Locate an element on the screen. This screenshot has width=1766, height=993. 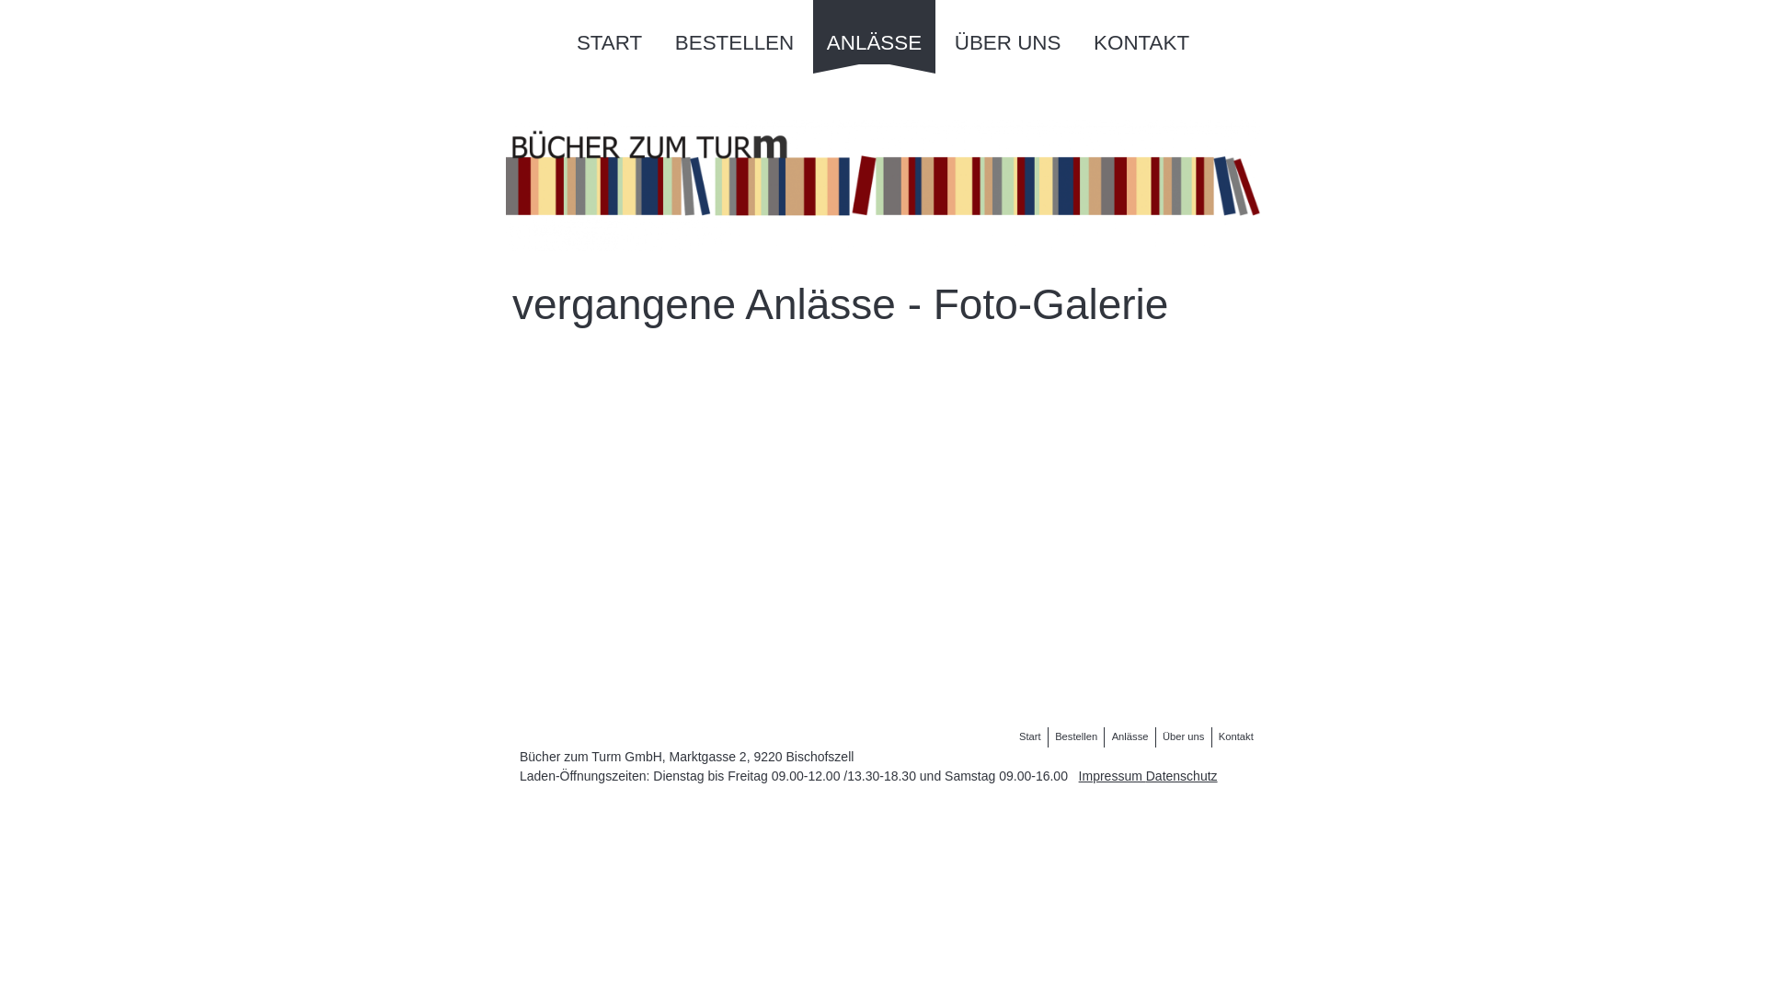
Lesung Lukas Hartmann - Oktober 2010 / Foto: PeterFrei is located at coordinates (885, 660).